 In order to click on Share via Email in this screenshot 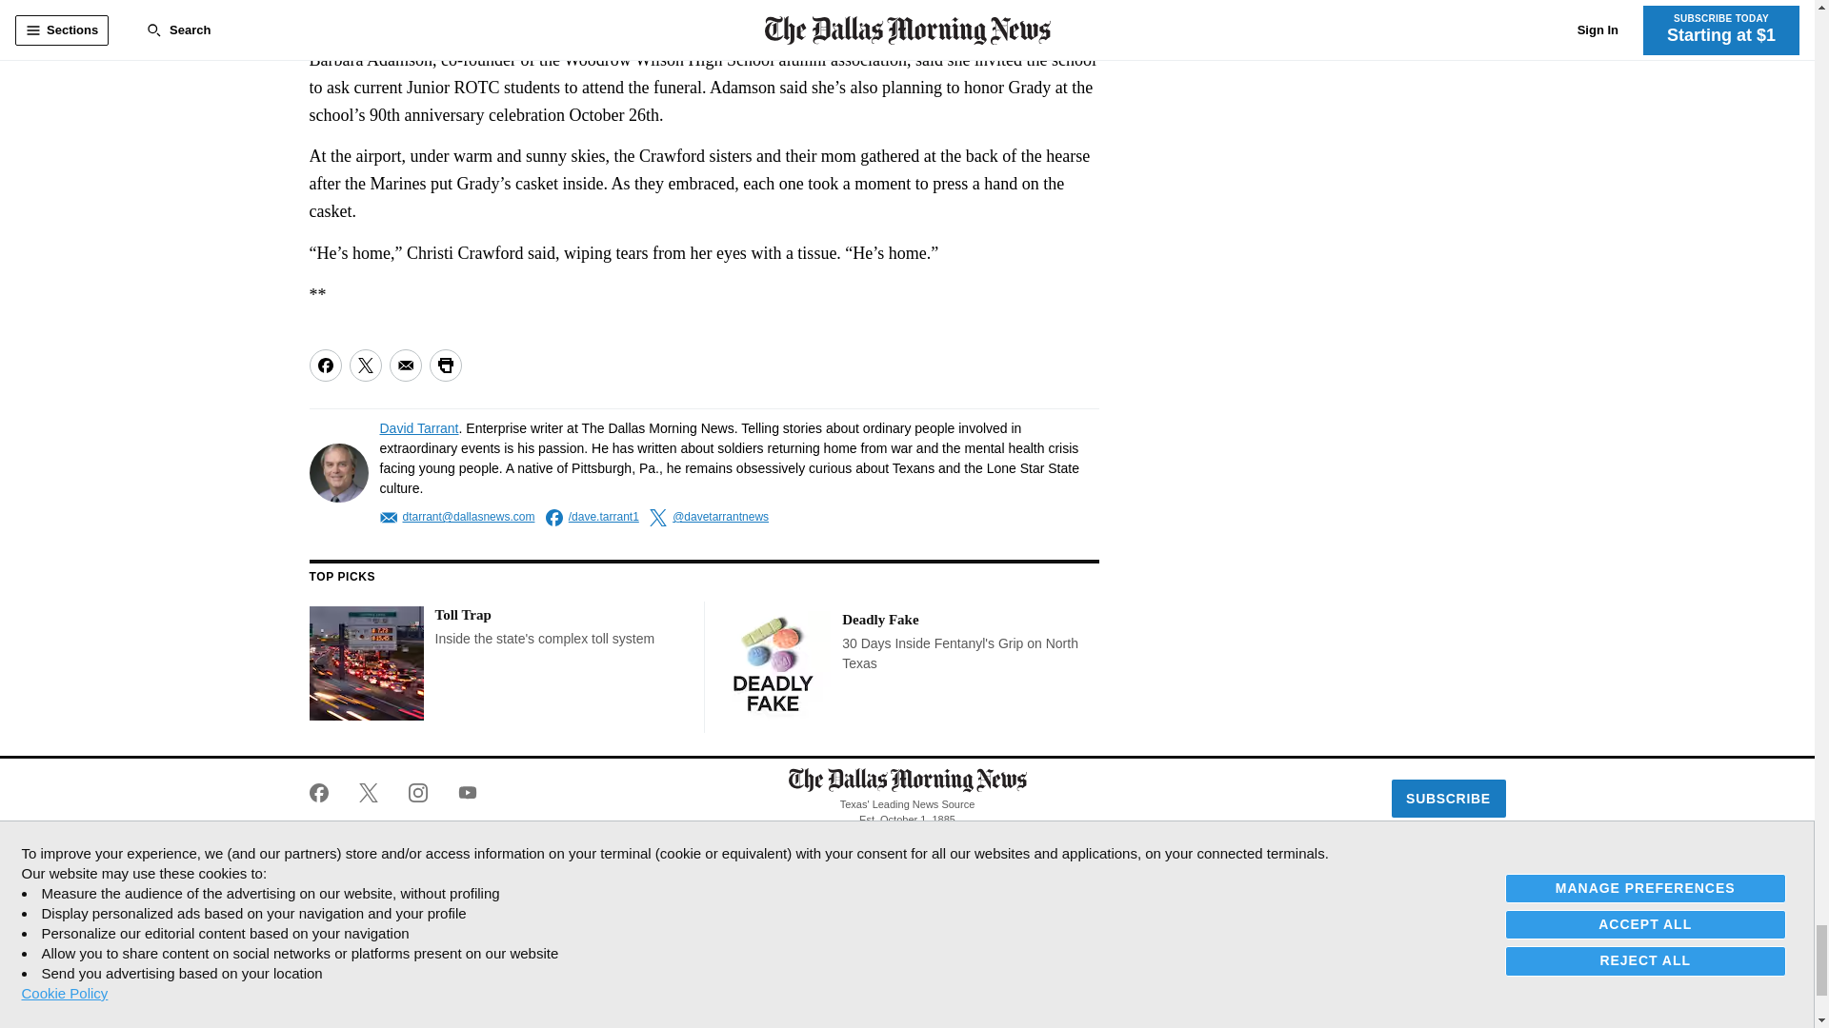, I will do `click(404, 366)`.